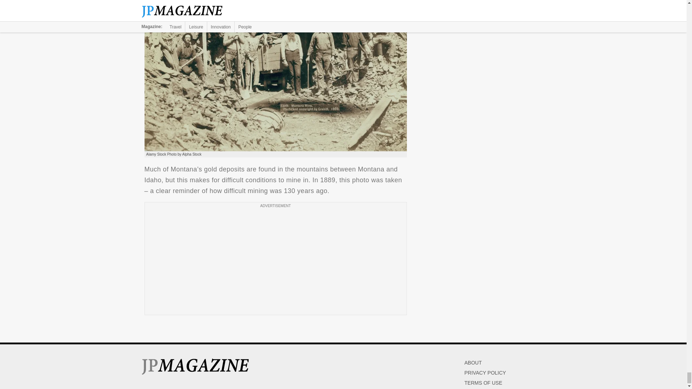  I want to click on TERMS OF USE, so click(483, 383).